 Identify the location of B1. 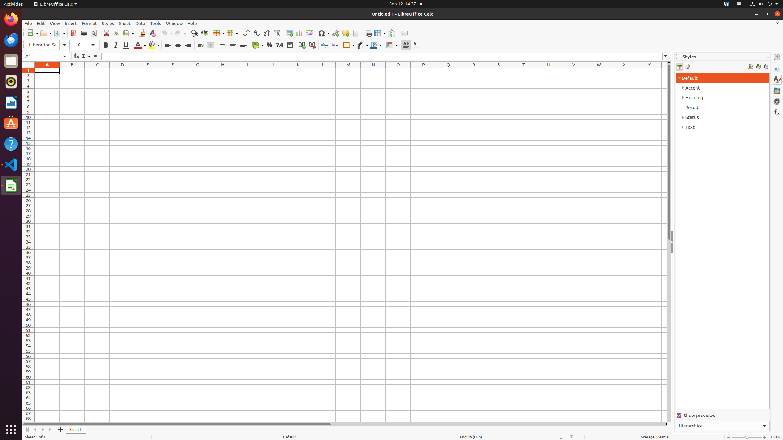
(72, 70).